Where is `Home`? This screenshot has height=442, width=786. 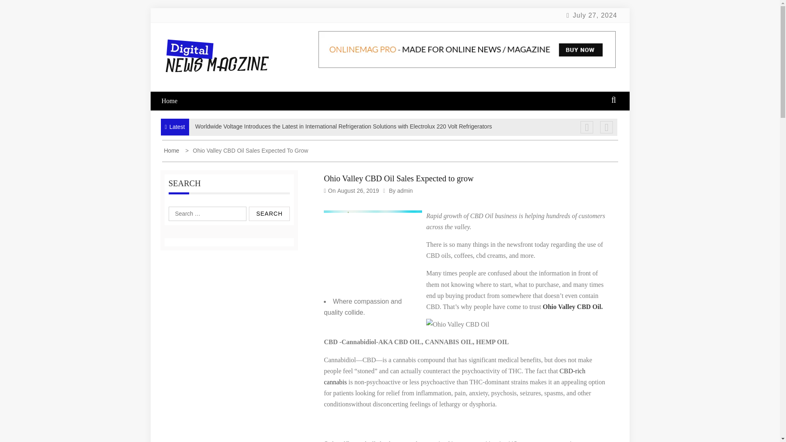
Home is located at coordinates (174, 101).